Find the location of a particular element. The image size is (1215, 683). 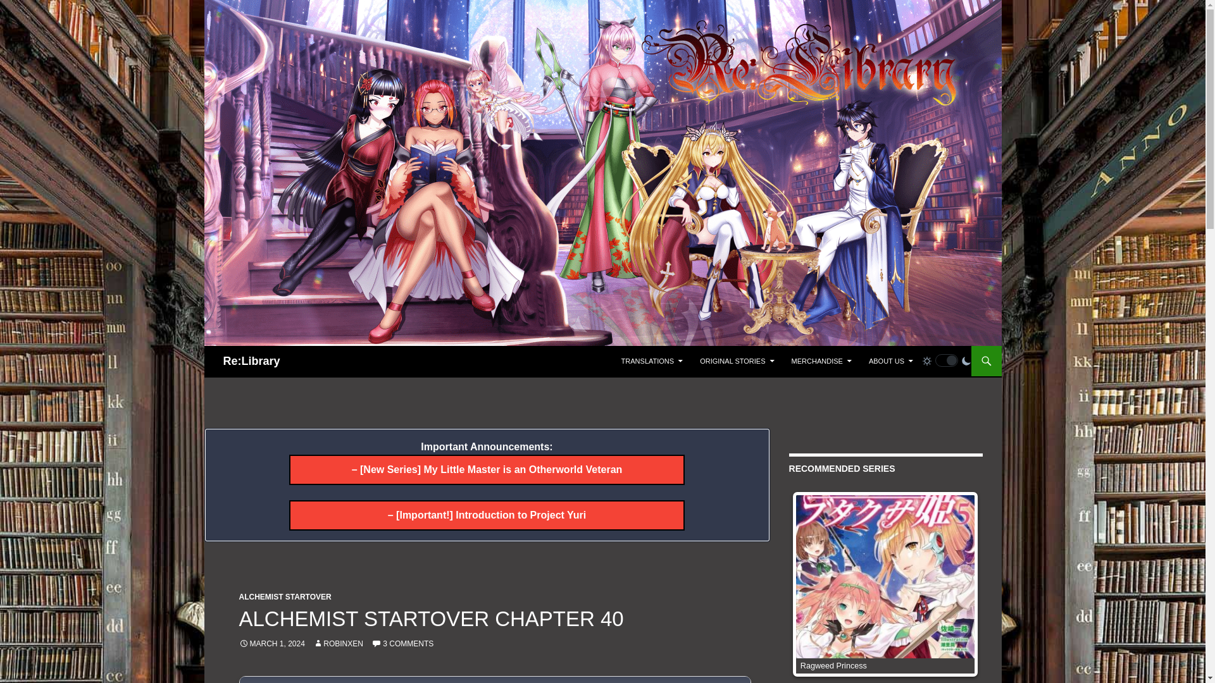

ABOUT US is located at coordinates (891, 360).